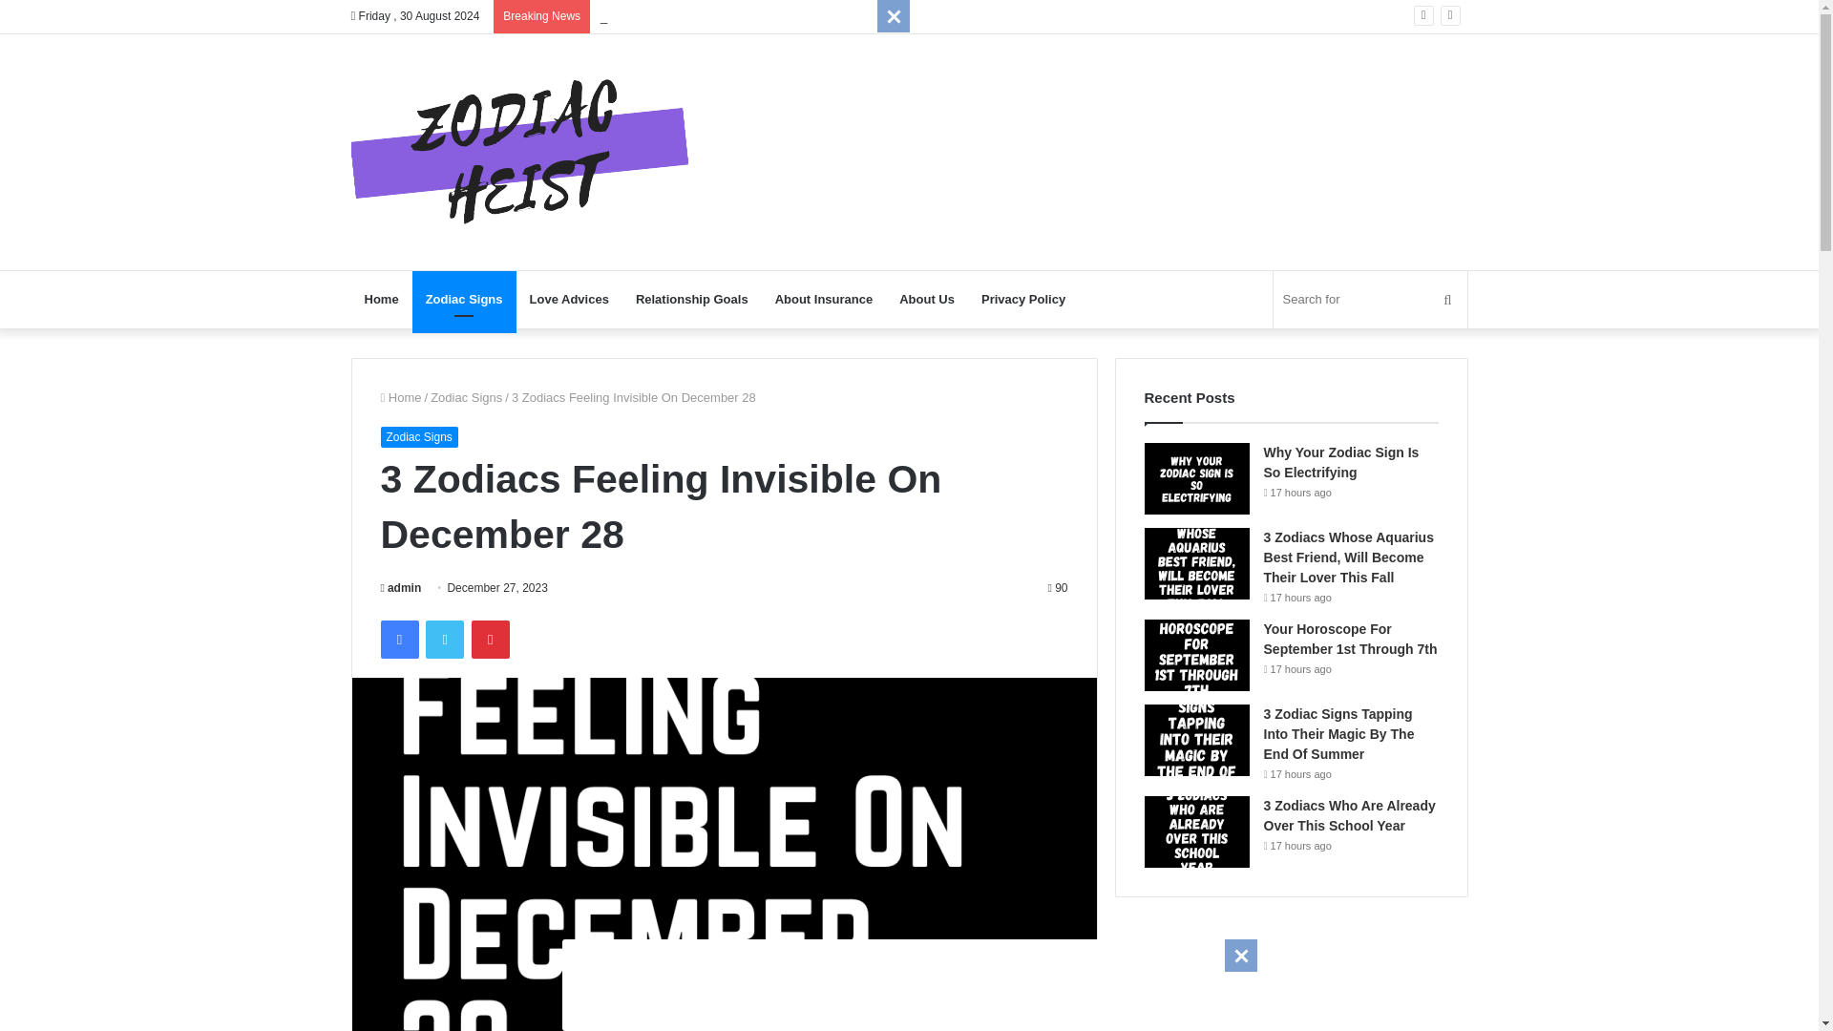  I want to click on Twitter, so click(444, 640).